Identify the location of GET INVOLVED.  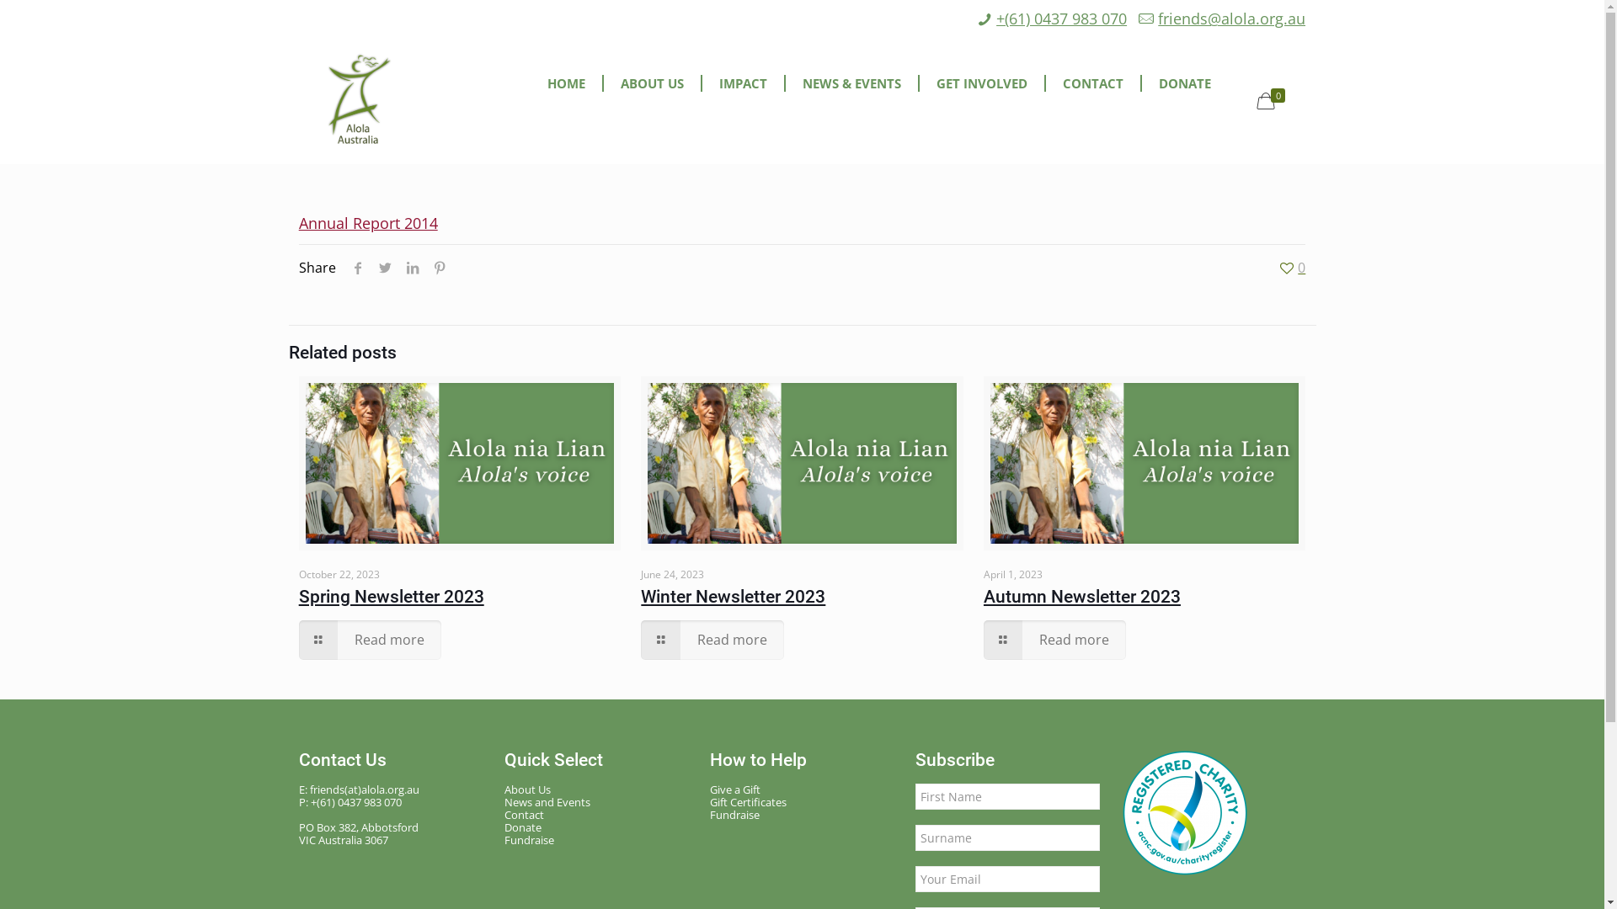
(983, 83).